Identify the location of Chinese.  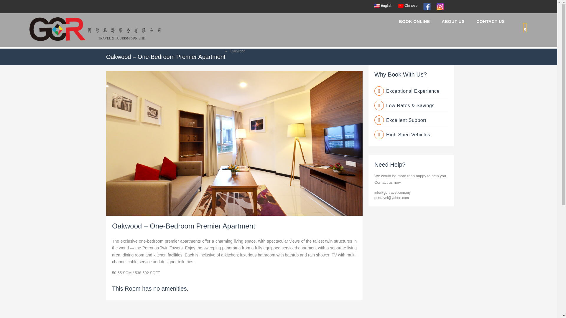
(408, 5).